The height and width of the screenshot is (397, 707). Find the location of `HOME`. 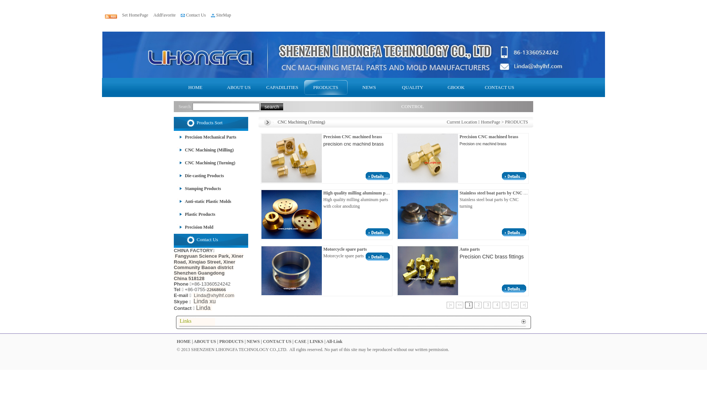

HOME is located at coordinates (196, 87).